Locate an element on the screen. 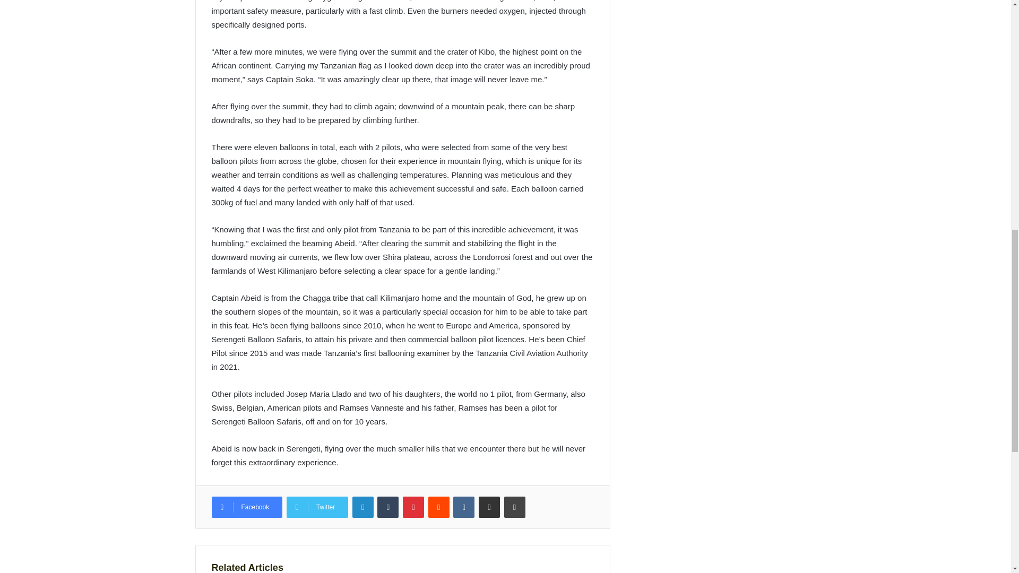 The height and width of the screenshot is (573, 1019). Pinterest is located at coordinates (413, 507).